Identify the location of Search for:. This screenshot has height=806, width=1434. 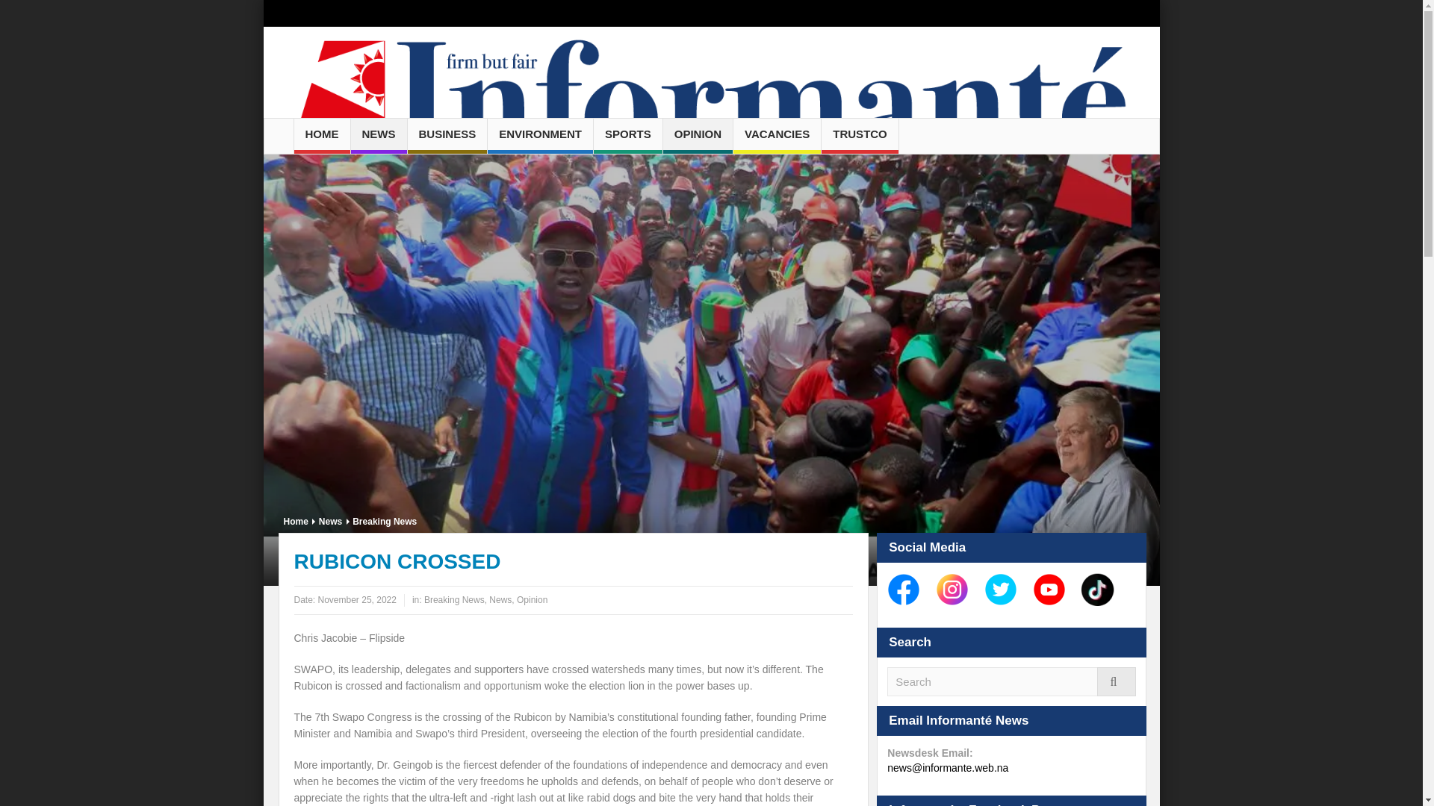
(1011, 682).